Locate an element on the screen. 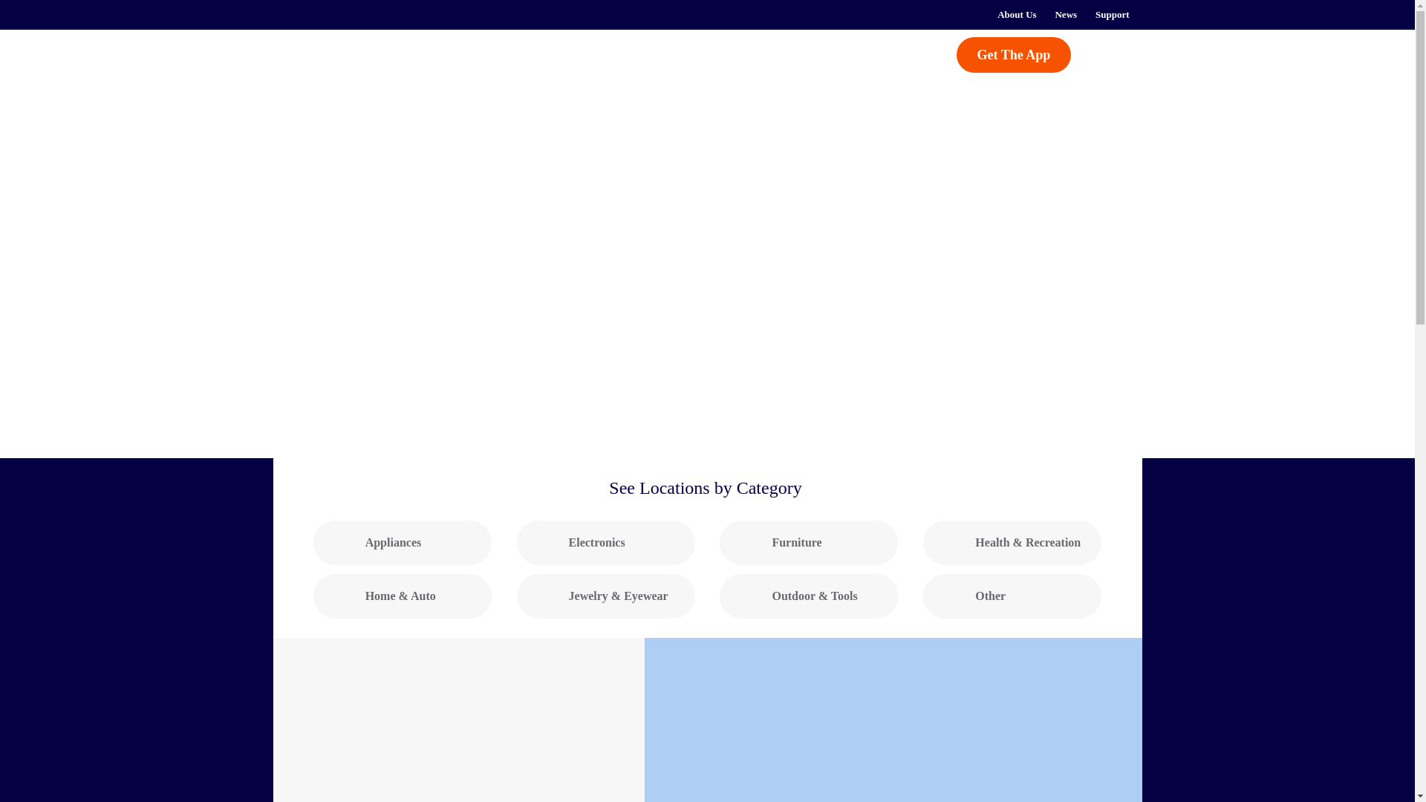 Image resolution: width=1426 pixels, height=802 pixels. Ways to Shop is located at coordinates (640, 53).